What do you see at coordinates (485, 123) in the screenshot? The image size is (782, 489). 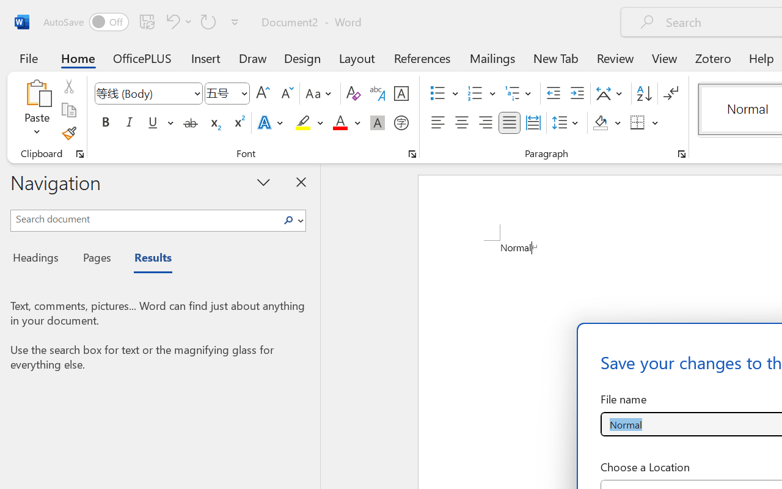 I see `Align Right` at bounding box center [485, 123].